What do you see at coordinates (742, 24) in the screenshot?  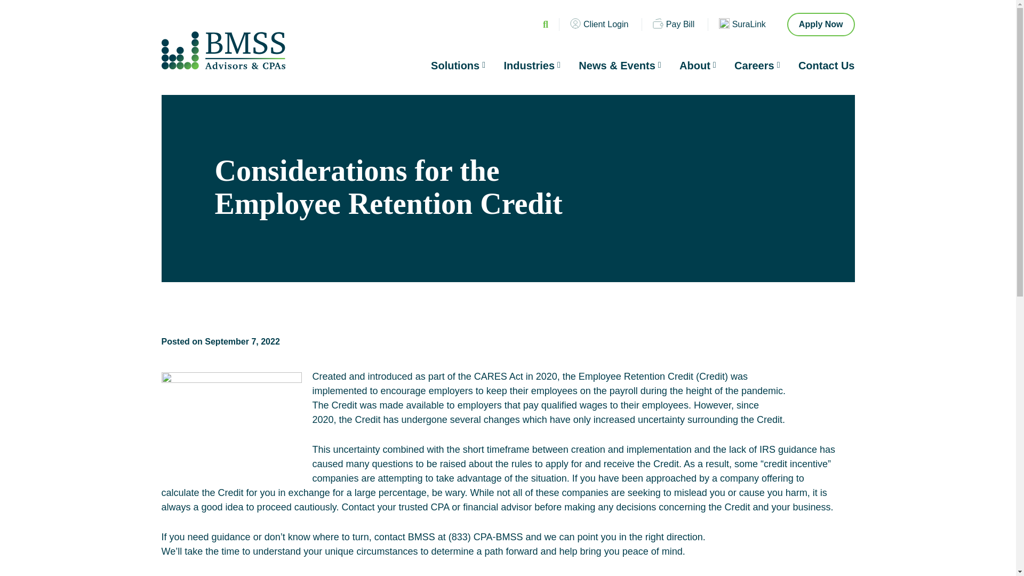 I see `SuraLink` at bounding box center [742, 24].